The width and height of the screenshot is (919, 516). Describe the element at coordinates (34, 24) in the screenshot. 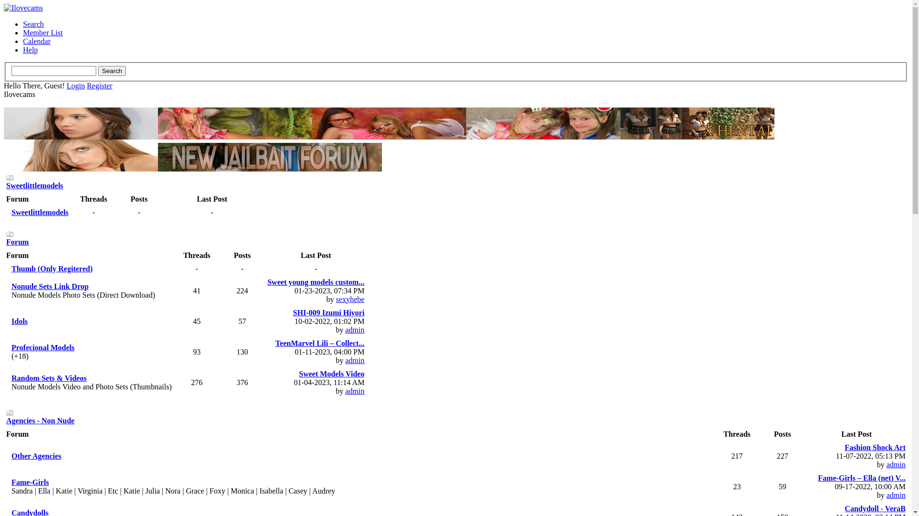

I see `Search` at that location.